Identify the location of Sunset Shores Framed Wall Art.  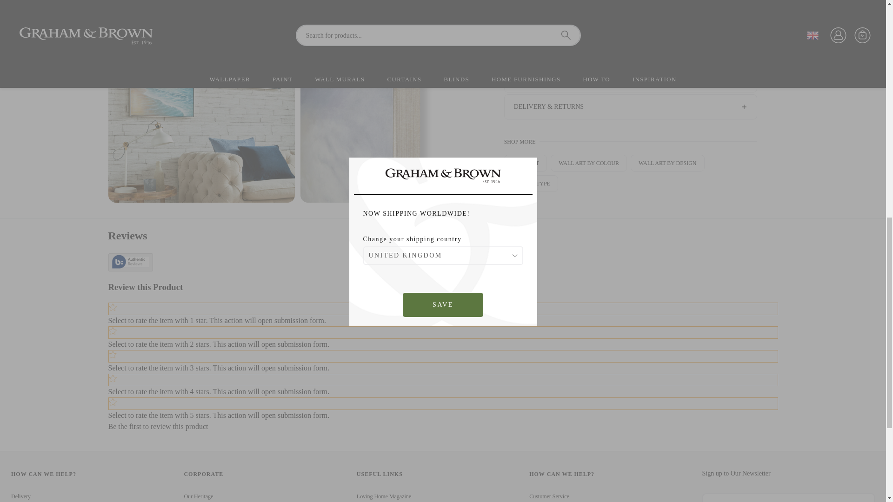
(393, 109).